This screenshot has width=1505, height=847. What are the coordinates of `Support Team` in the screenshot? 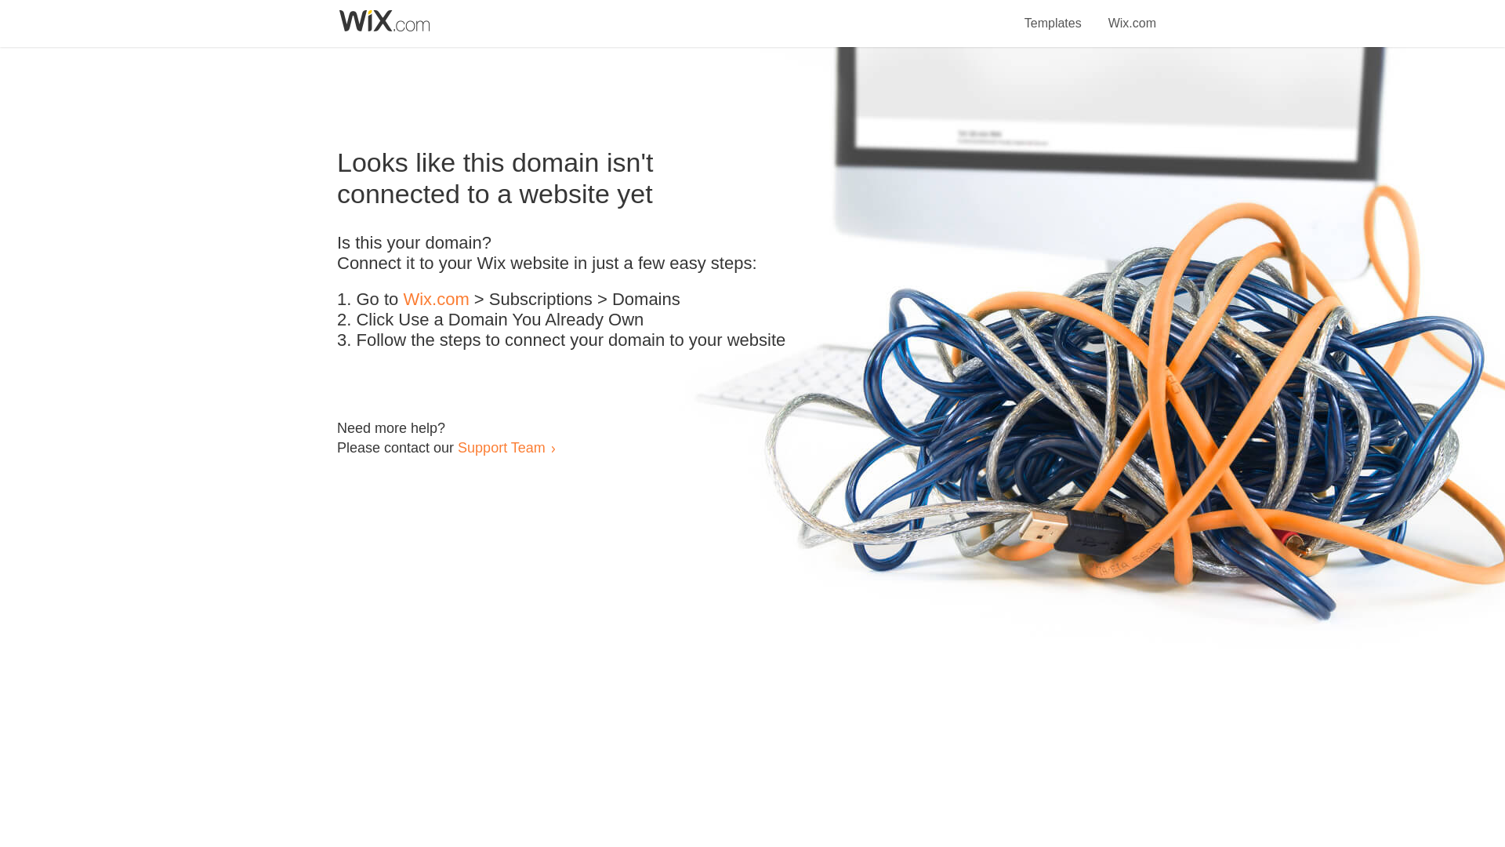 It's located at (501, 447).